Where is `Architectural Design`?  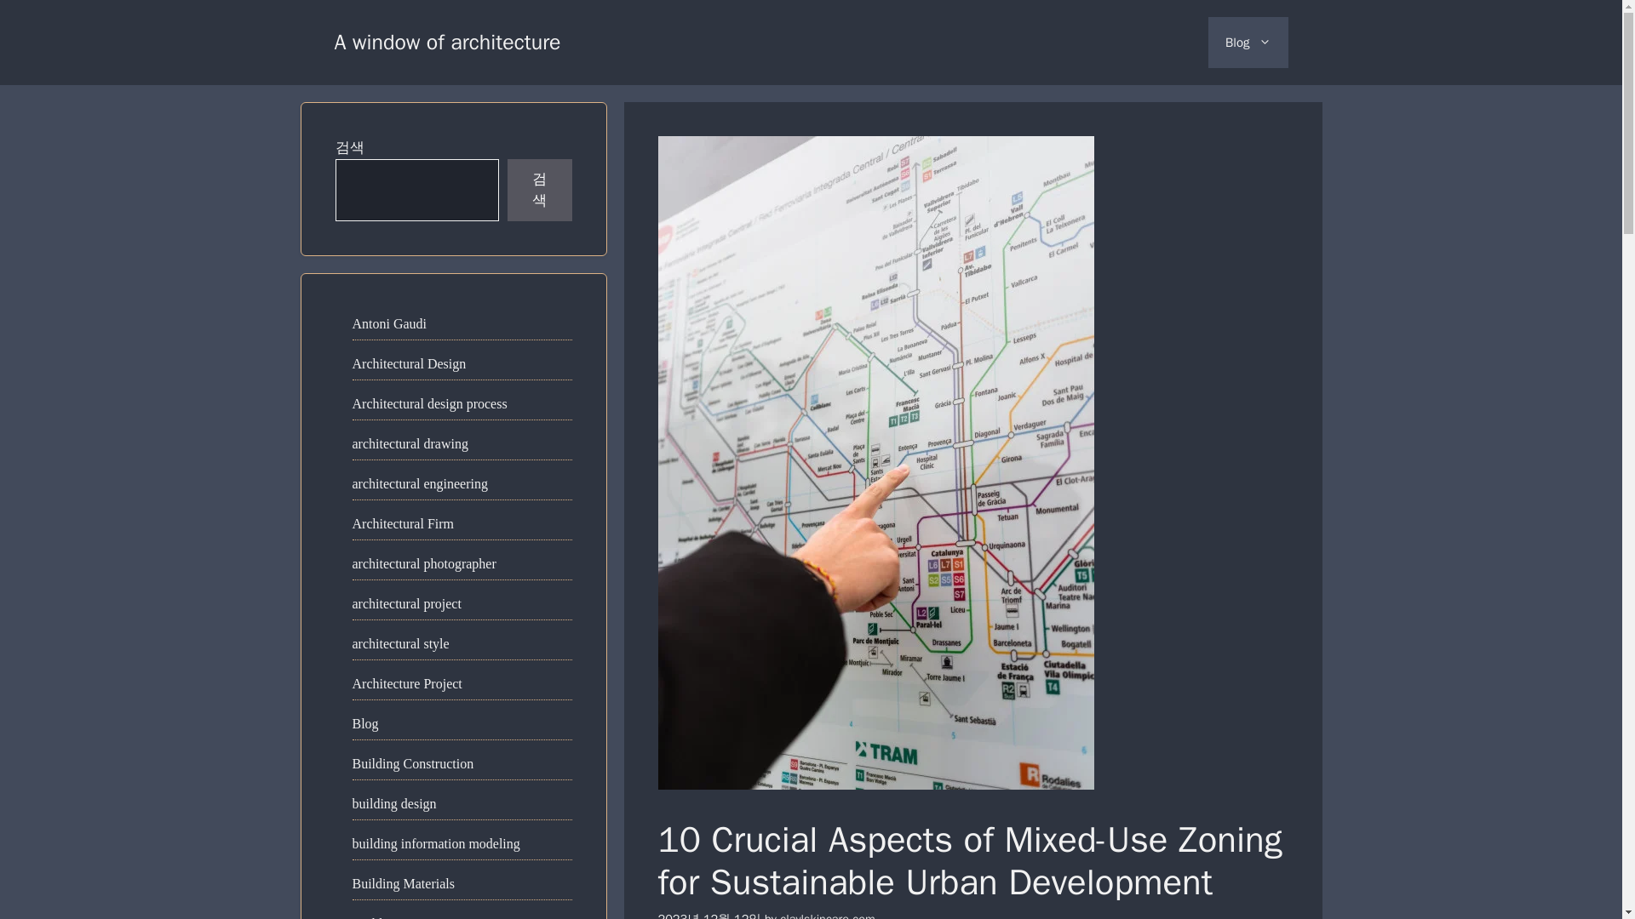
Architectural Design is located at coordinates (409, 362).